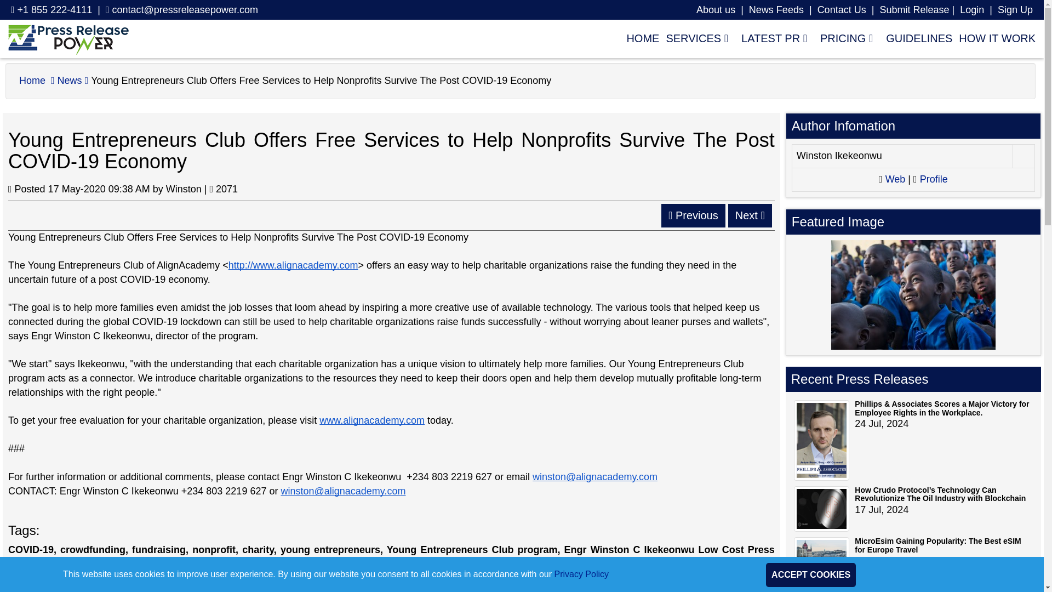 The width and height of the screenshot is (1052, 592). I want to click on LATEST PR, so click(774, 38).